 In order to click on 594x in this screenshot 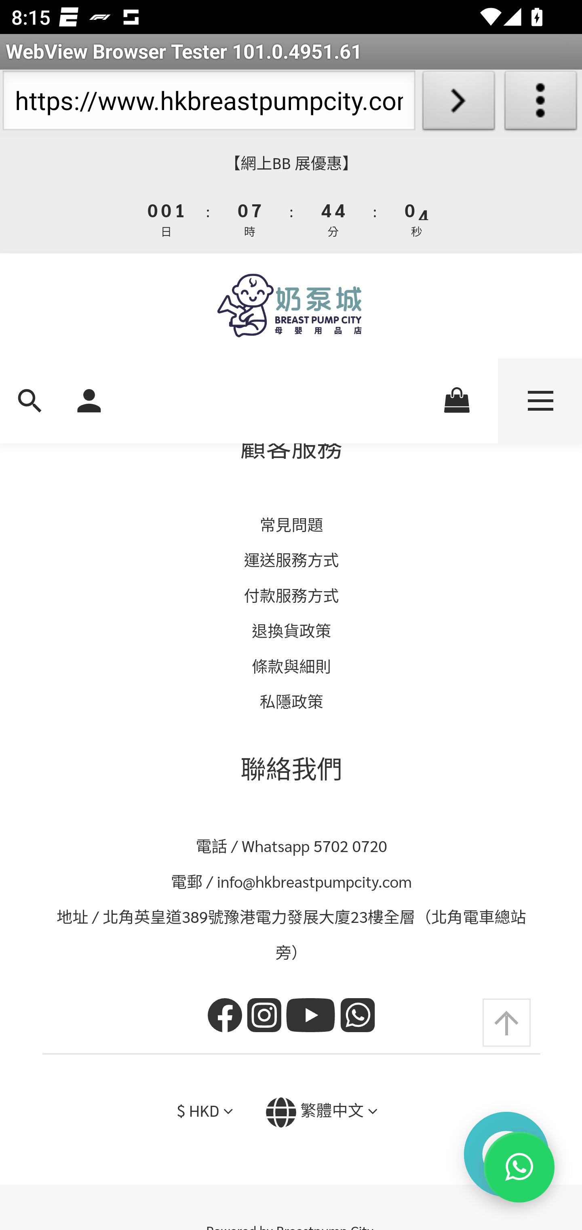, I will do `click(291, 306)`.